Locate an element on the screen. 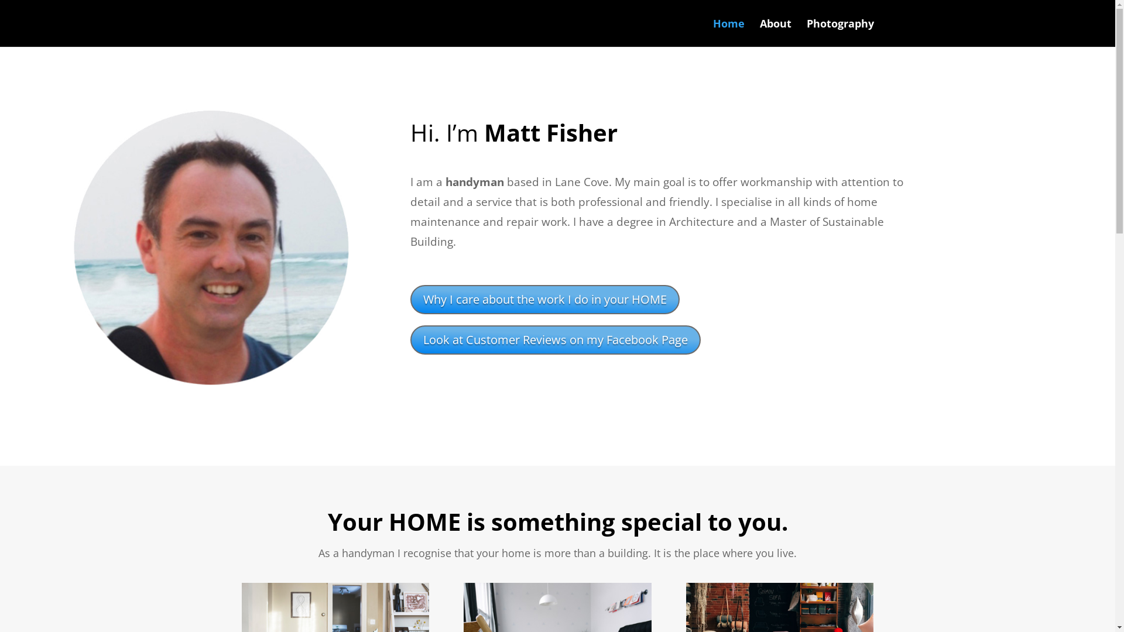 This screenshot has height=632, width=1124. About is located at coordinates (776, 33).